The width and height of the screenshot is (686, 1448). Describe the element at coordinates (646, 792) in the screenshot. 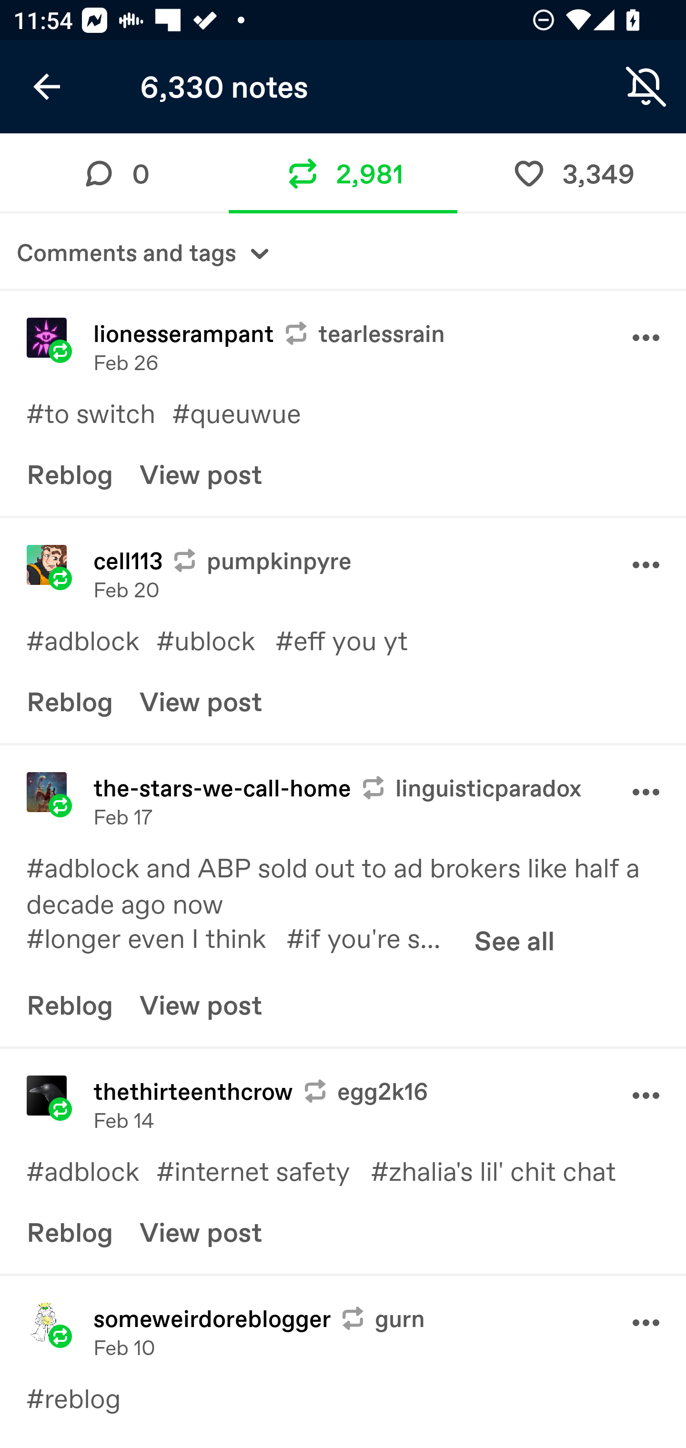

I see `More options` at that location.